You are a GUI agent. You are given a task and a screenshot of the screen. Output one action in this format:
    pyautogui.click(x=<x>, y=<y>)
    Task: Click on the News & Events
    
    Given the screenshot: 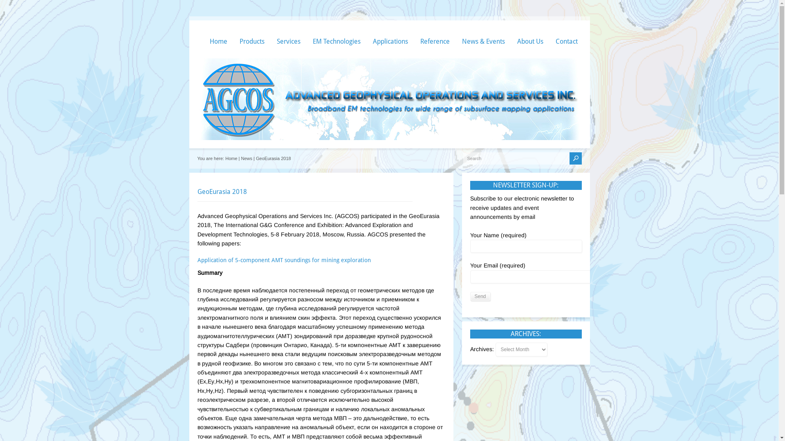 What is the action you would take?
    pyautogui.click(x=483, y=33)
    